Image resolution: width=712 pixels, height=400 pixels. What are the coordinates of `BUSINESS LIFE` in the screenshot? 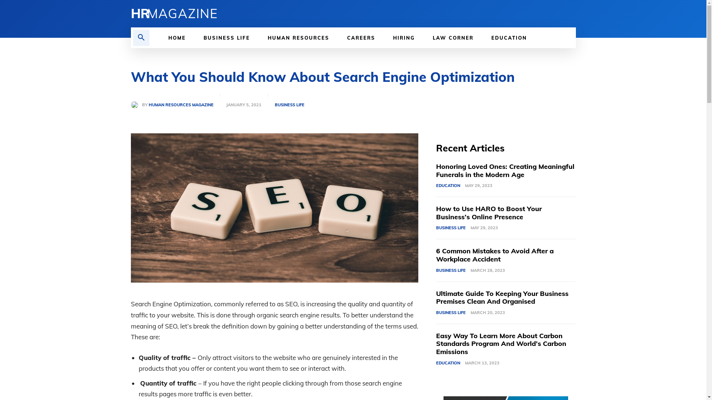 It's located at (227, 38).